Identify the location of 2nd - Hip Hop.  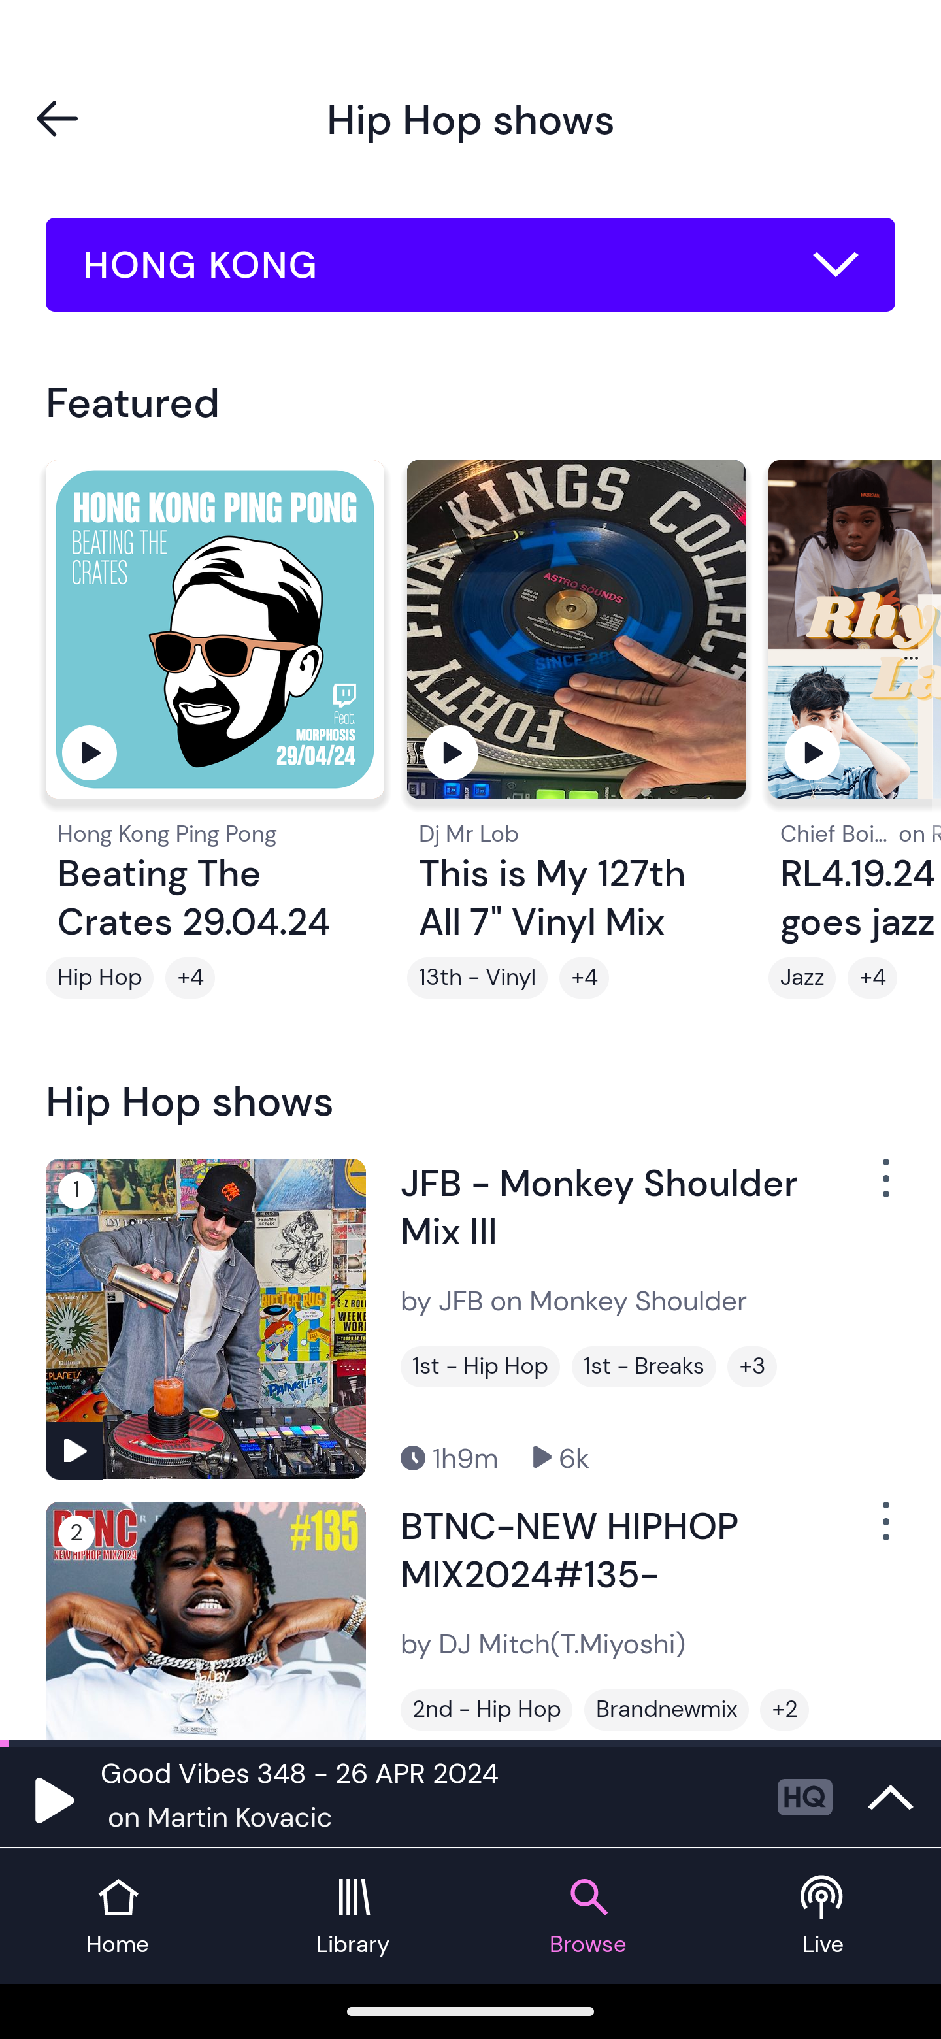
(486, 1710).